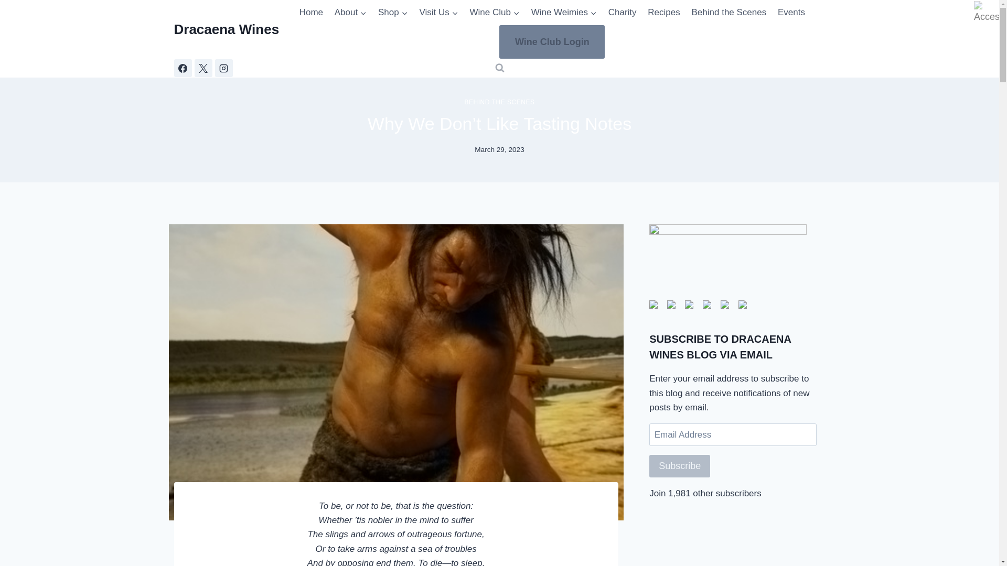 The width and height of the screenshot is (1007, 566). I want to click on Find us on Linkedin, so click(709, 307).